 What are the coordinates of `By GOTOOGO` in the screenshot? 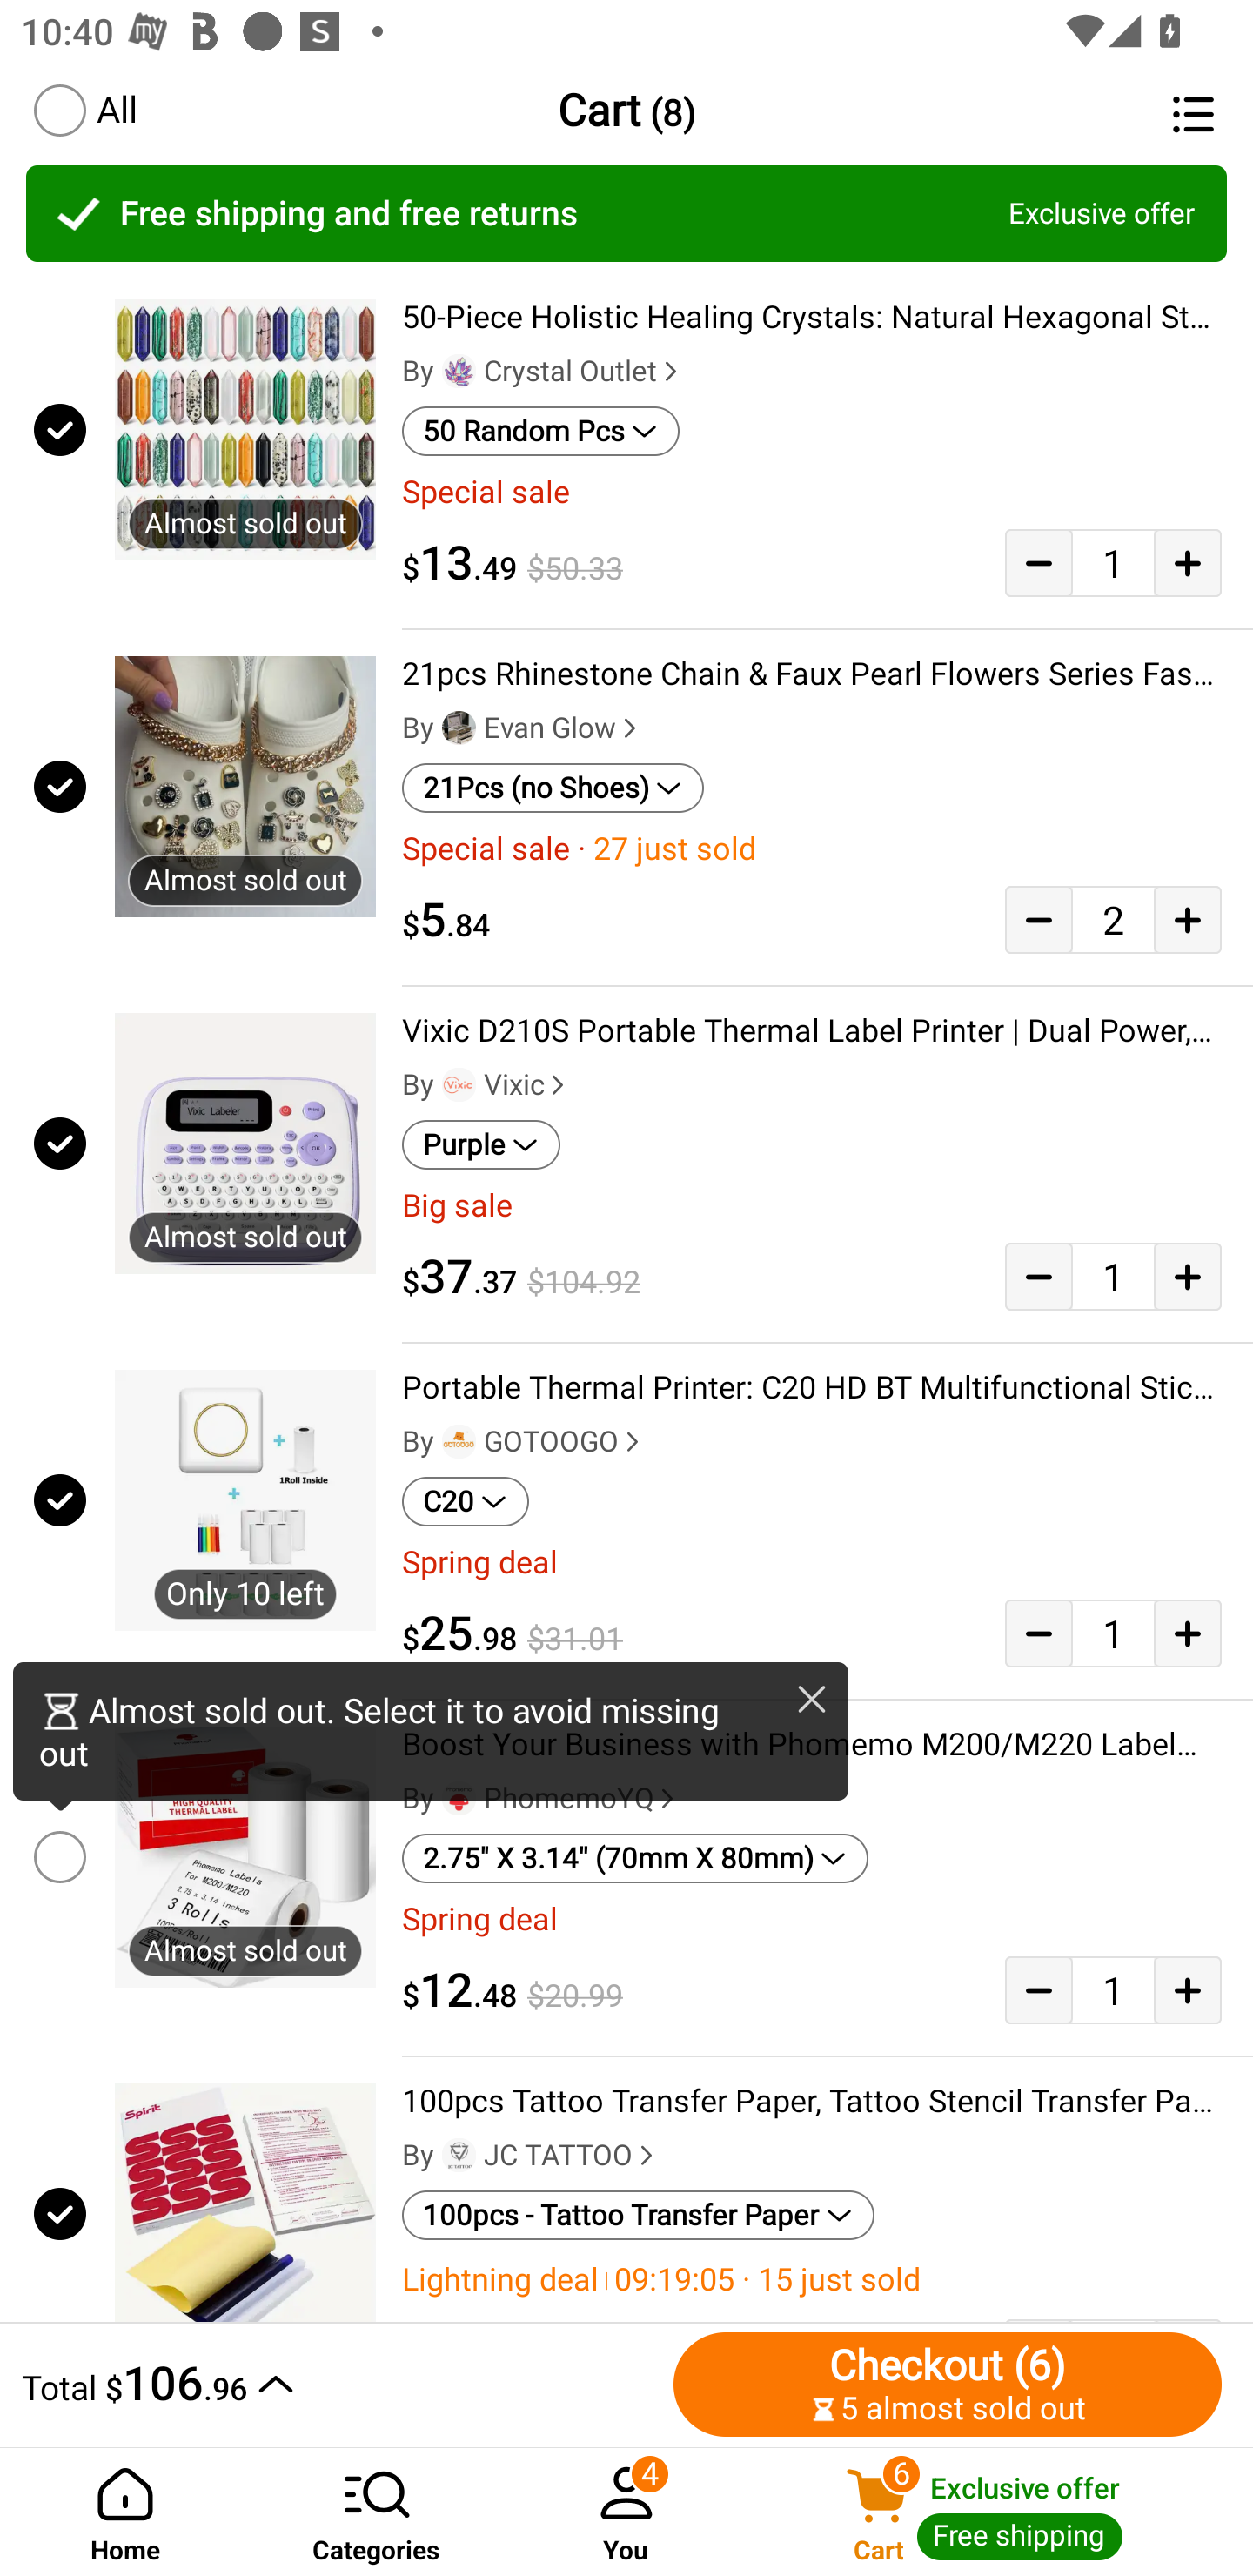 It's located at (524, 1441).